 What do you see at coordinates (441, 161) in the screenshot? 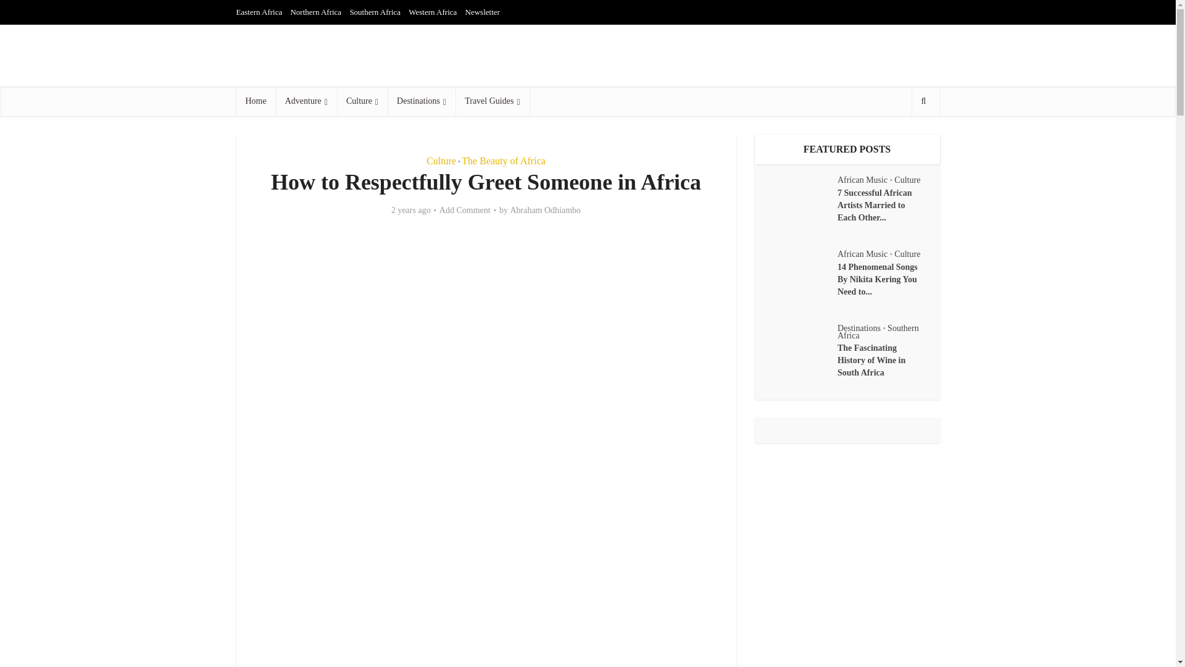
I see `Culture` at bounding box center [441, 161].